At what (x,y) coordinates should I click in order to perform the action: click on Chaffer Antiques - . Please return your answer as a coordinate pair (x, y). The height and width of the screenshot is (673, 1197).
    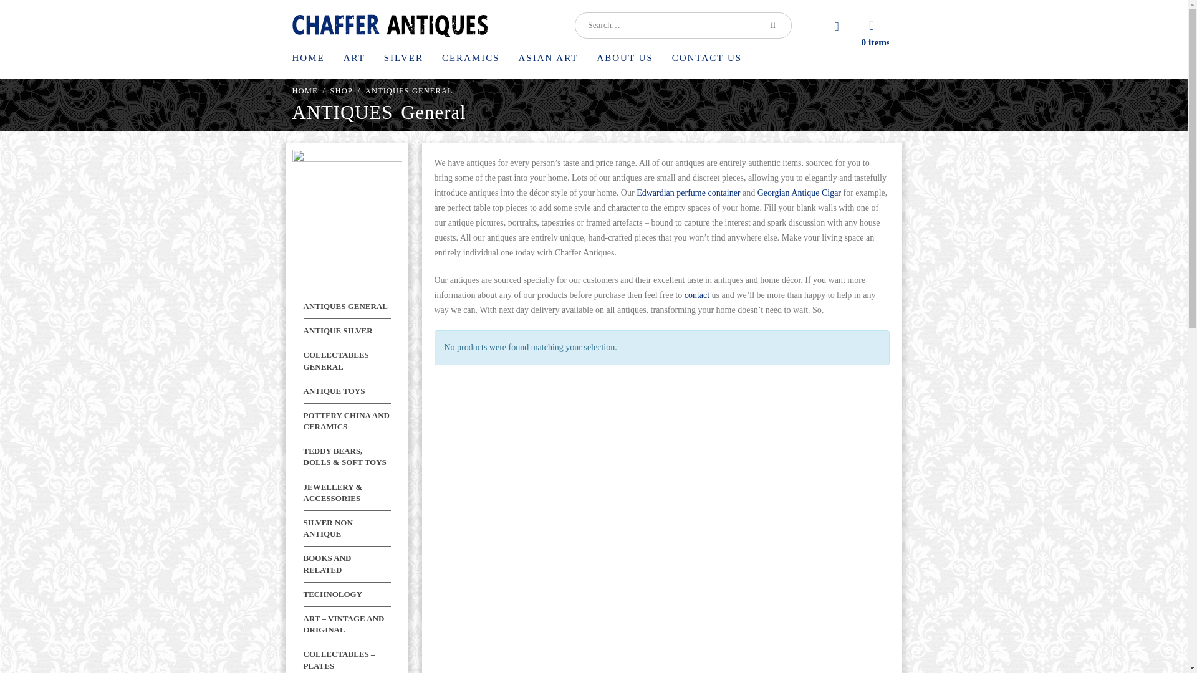
    Looking at the image, I should click on (389, 25).